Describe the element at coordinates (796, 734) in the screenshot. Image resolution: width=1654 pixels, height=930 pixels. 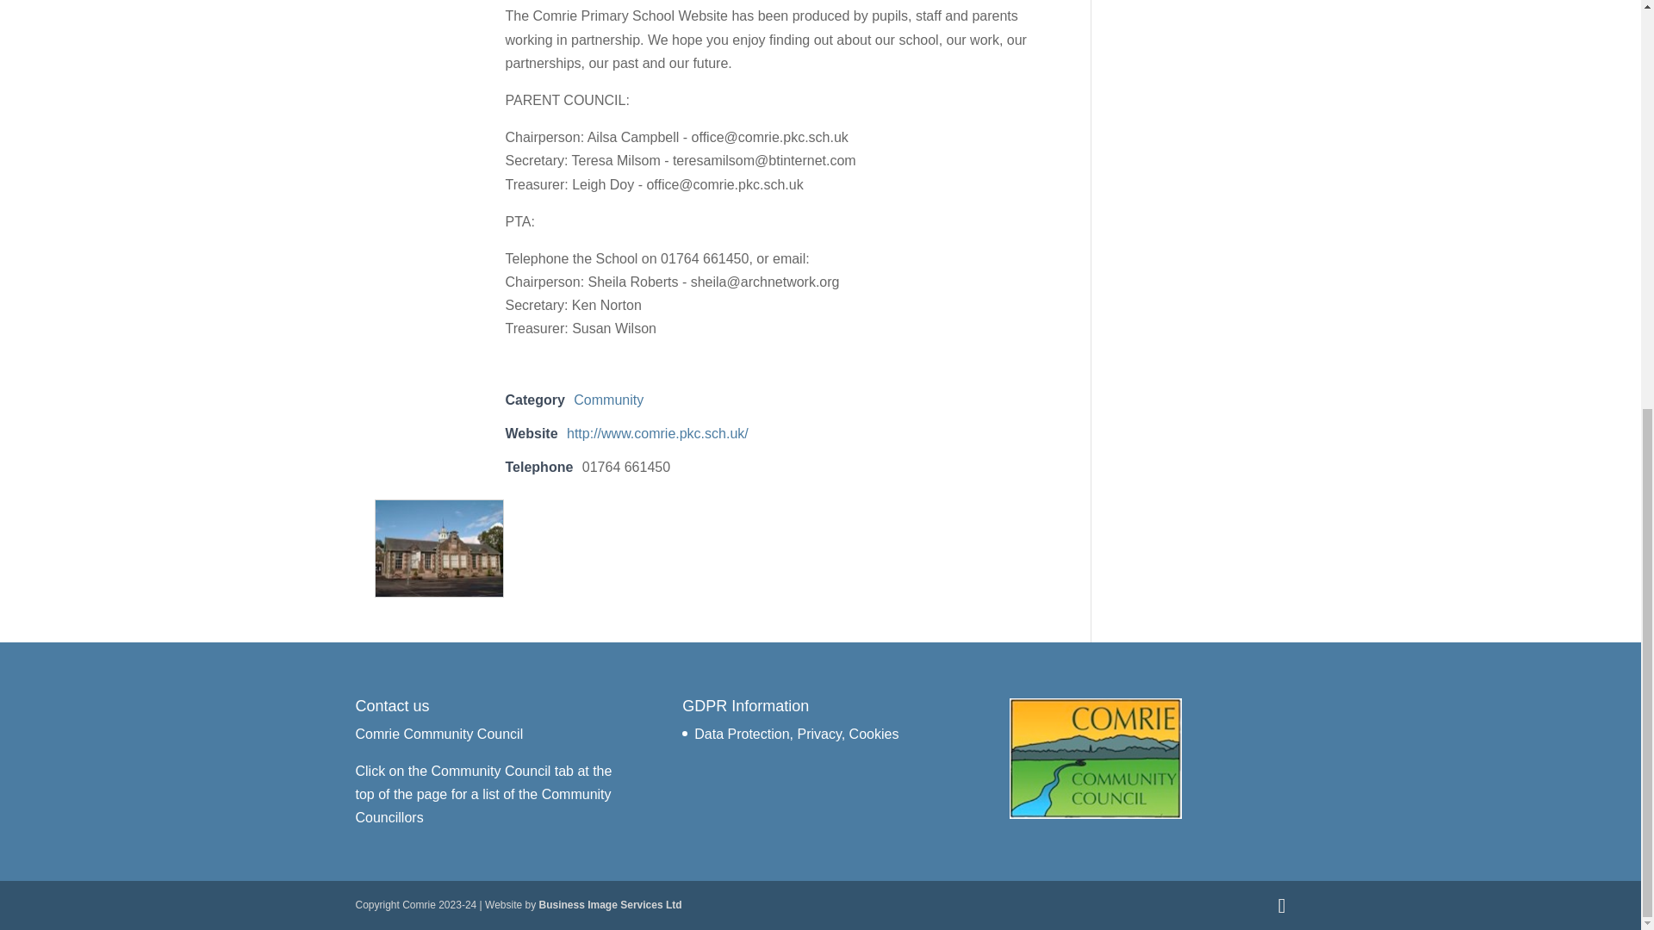
I see `Data Protection, Privacy, Cookies` at that location.